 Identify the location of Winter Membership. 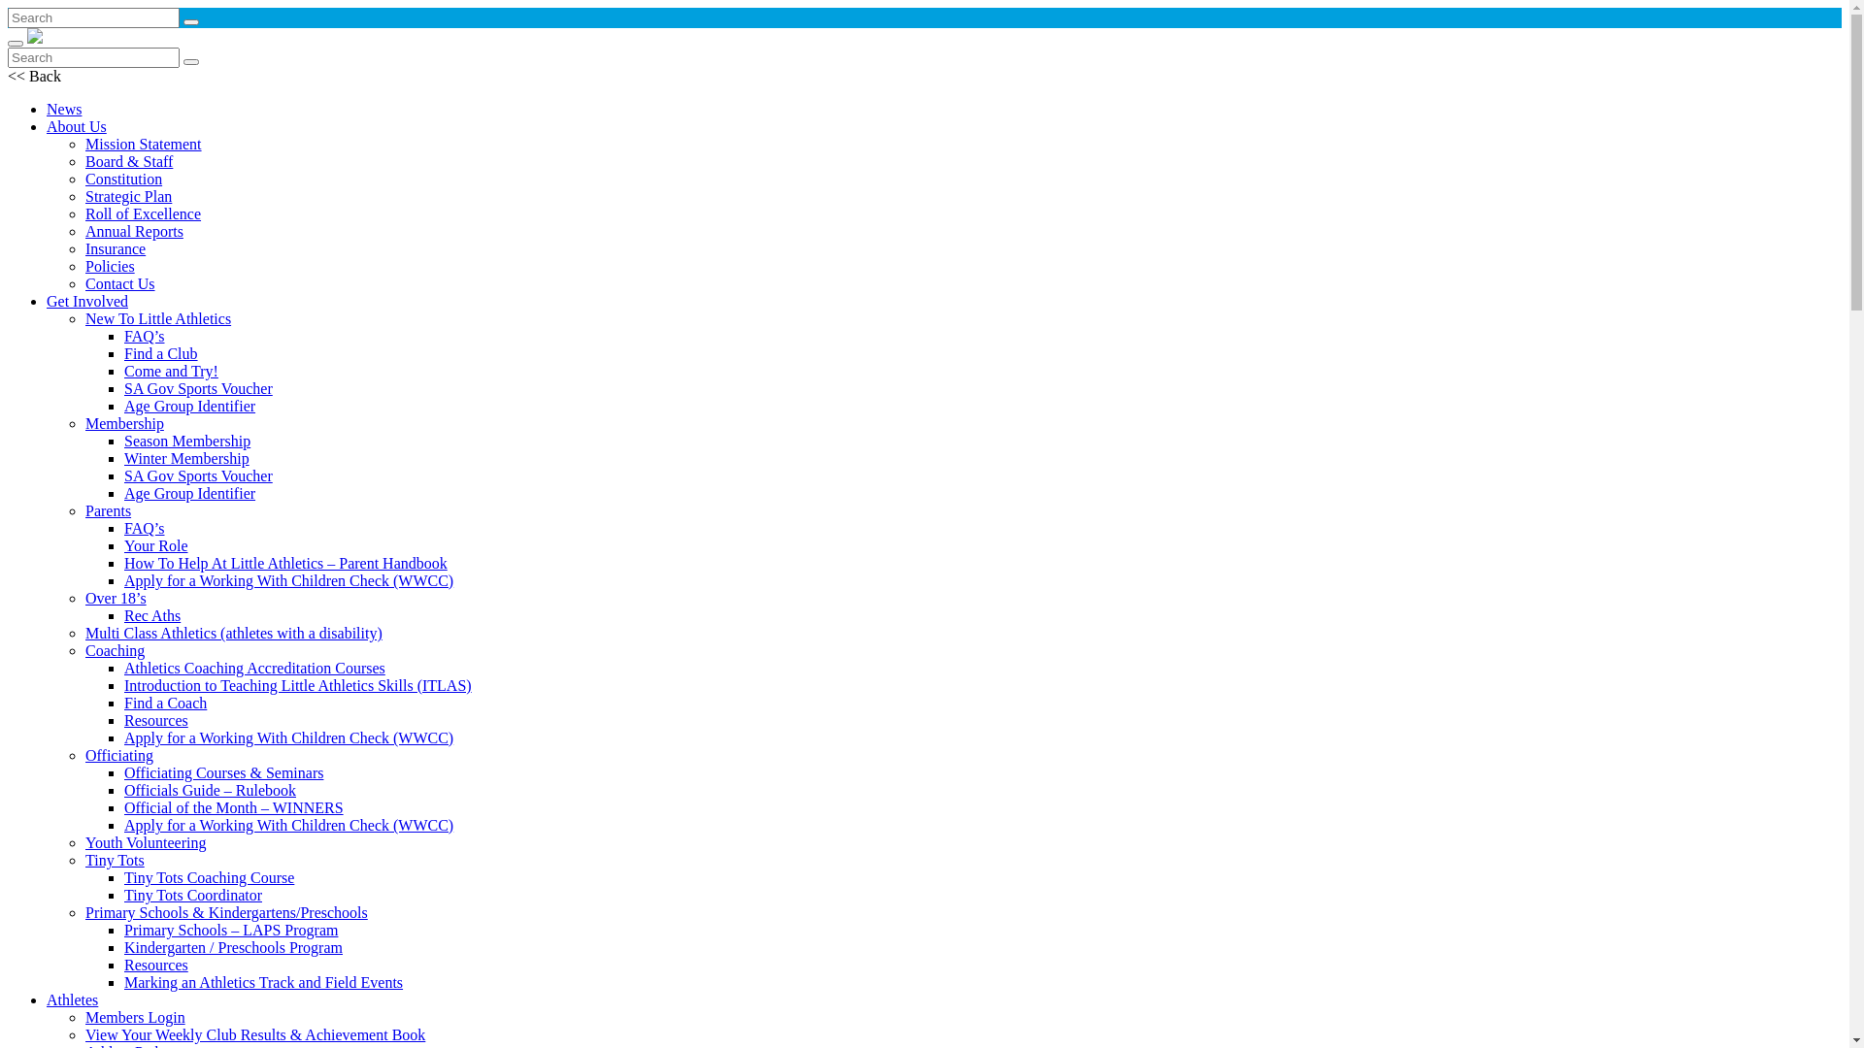
(186, 458).